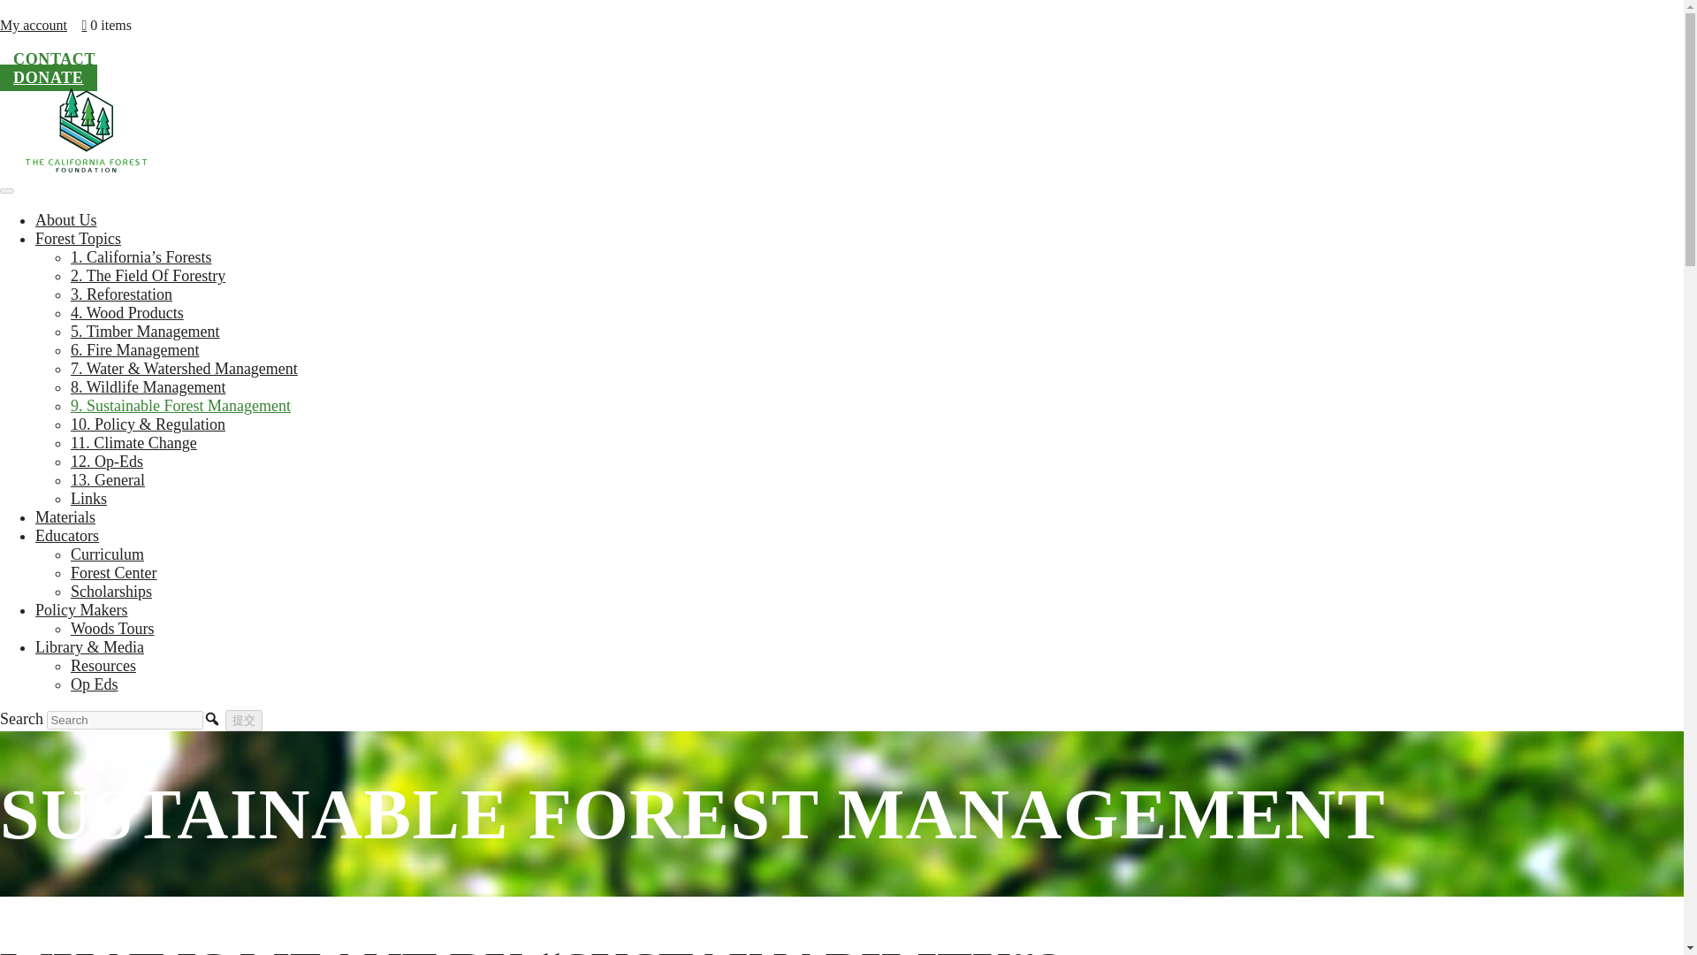 This screenshot has height=955, width=1697. What do you see at coordinates (111, 591) in the screenshot?
I see `Scholarships` at bounding box center [111, 591].